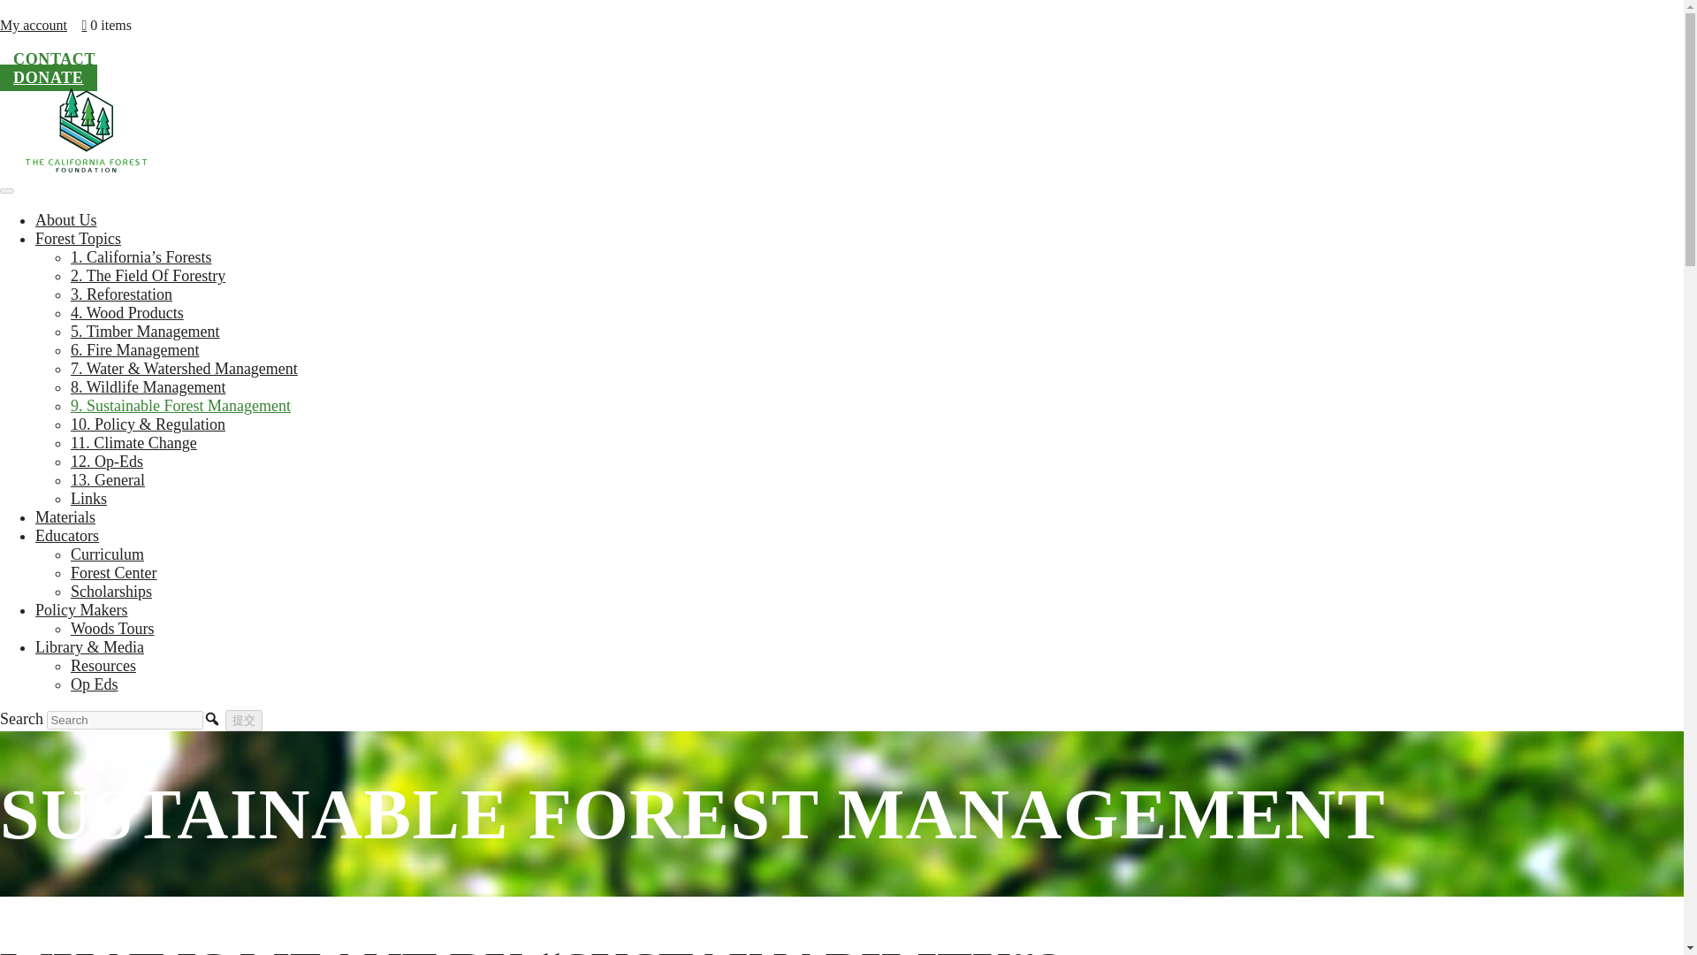 This screenshot has height=955, width=1697. What do you see at coordinates (111, 591) in the screenshot?
I see `Scholarships` at bounding box center [111, 591].